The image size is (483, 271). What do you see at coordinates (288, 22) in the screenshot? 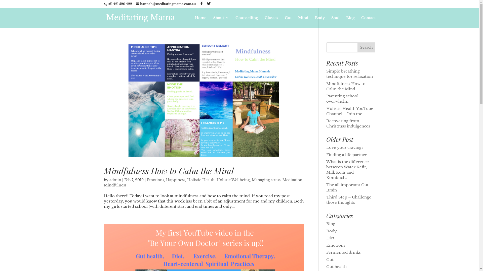
I see `Gut` at bounding box center [288, 22].